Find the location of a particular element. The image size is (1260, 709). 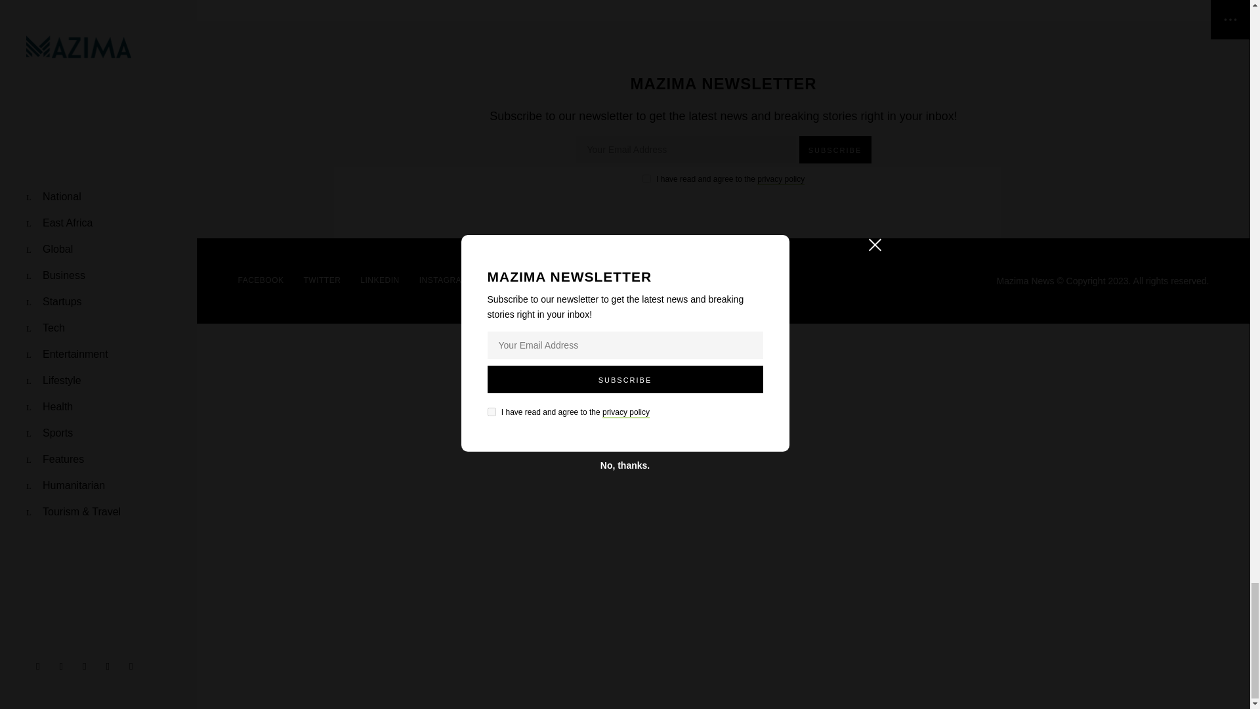

1 is located at coordinates (647, 179).